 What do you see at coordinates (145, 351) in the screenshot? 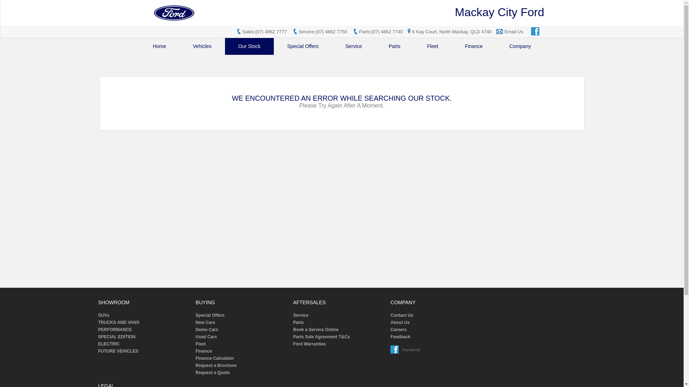
I see `FUTURE VEHICLES` at bounding box center [145, 351].